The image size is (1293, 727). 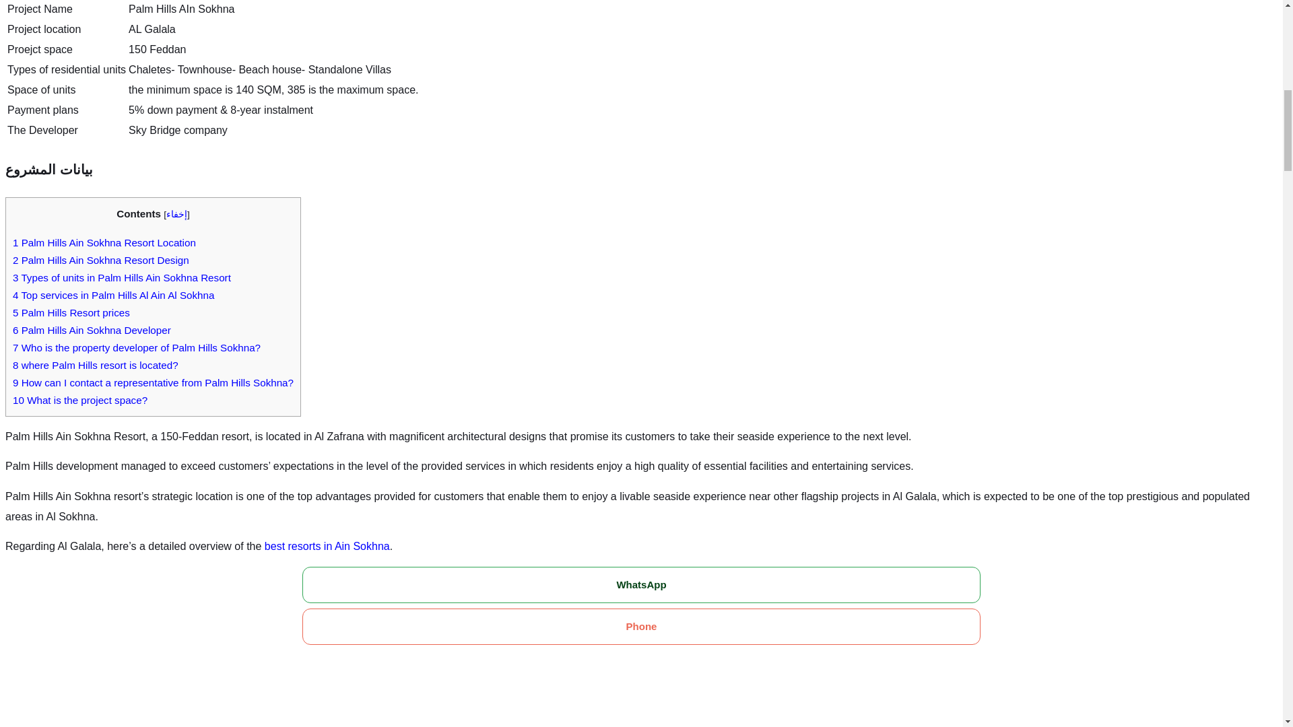 What do you see at coordinates (153, 382) in the screenshot?
I see `9 How can I contact a representative from Palm Hills Sokhna?` at bounding box center [153, 382].